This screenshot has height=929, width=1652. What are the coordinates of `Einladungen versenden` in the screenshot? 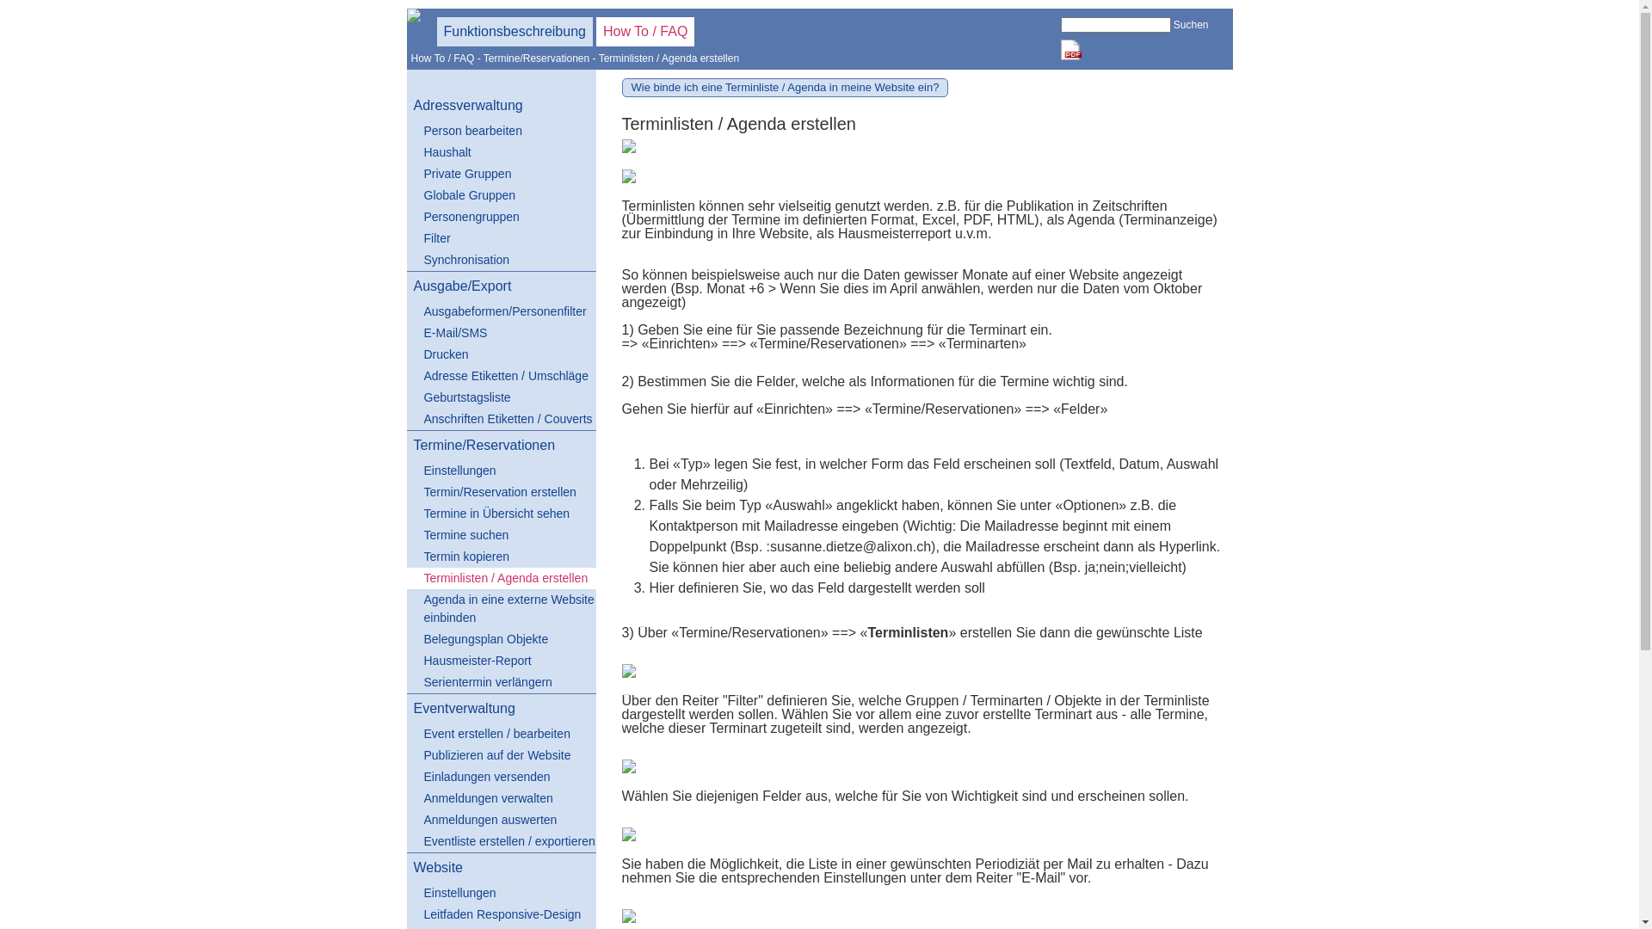 It's located at (501, 778).